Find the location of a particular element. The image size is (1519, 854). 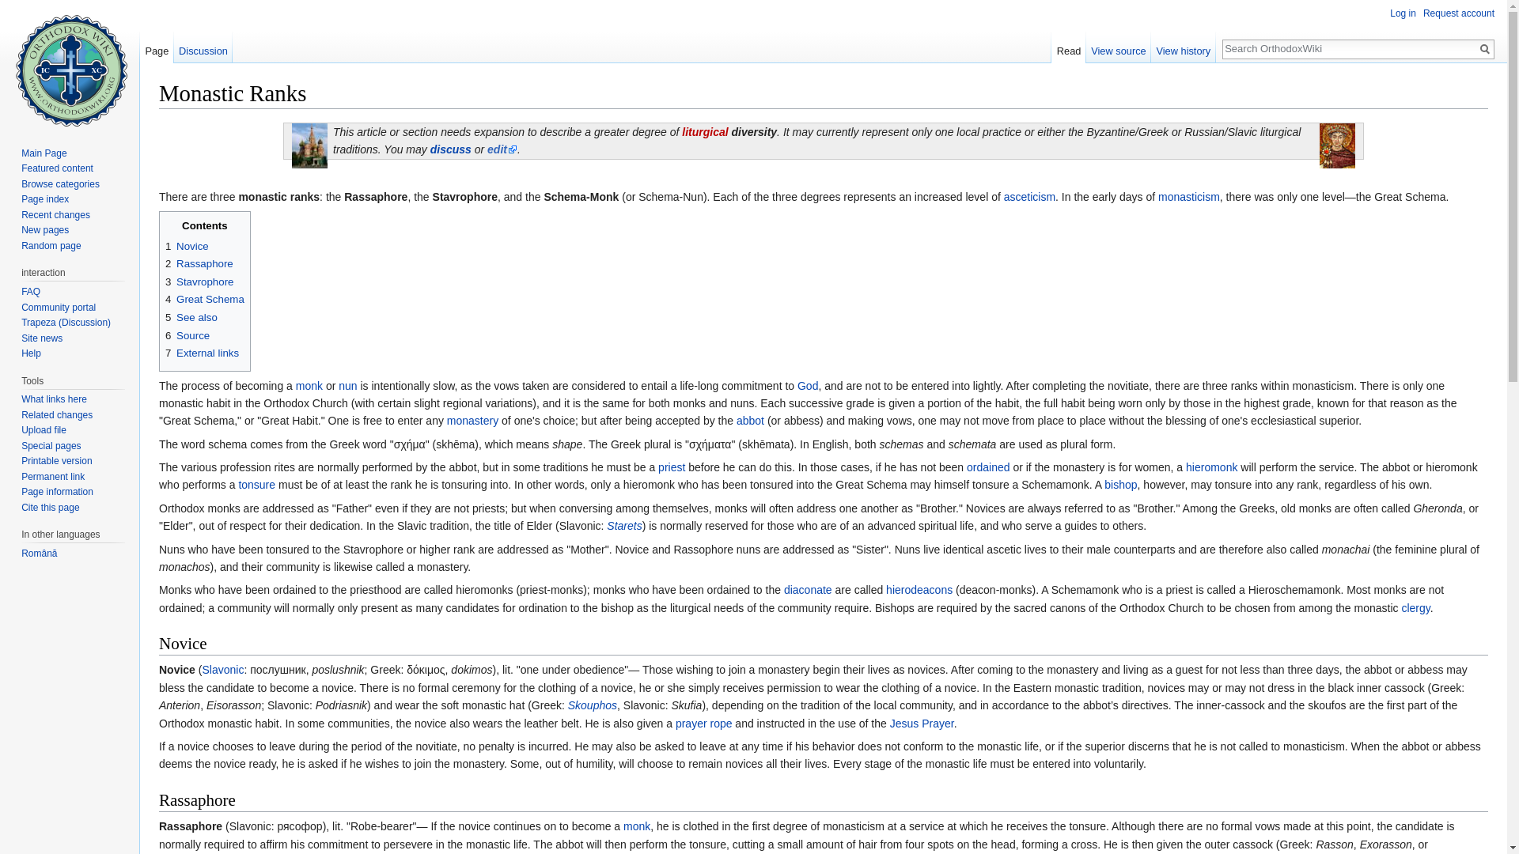

2 Rassaphore is located at coordinates (199, 264).